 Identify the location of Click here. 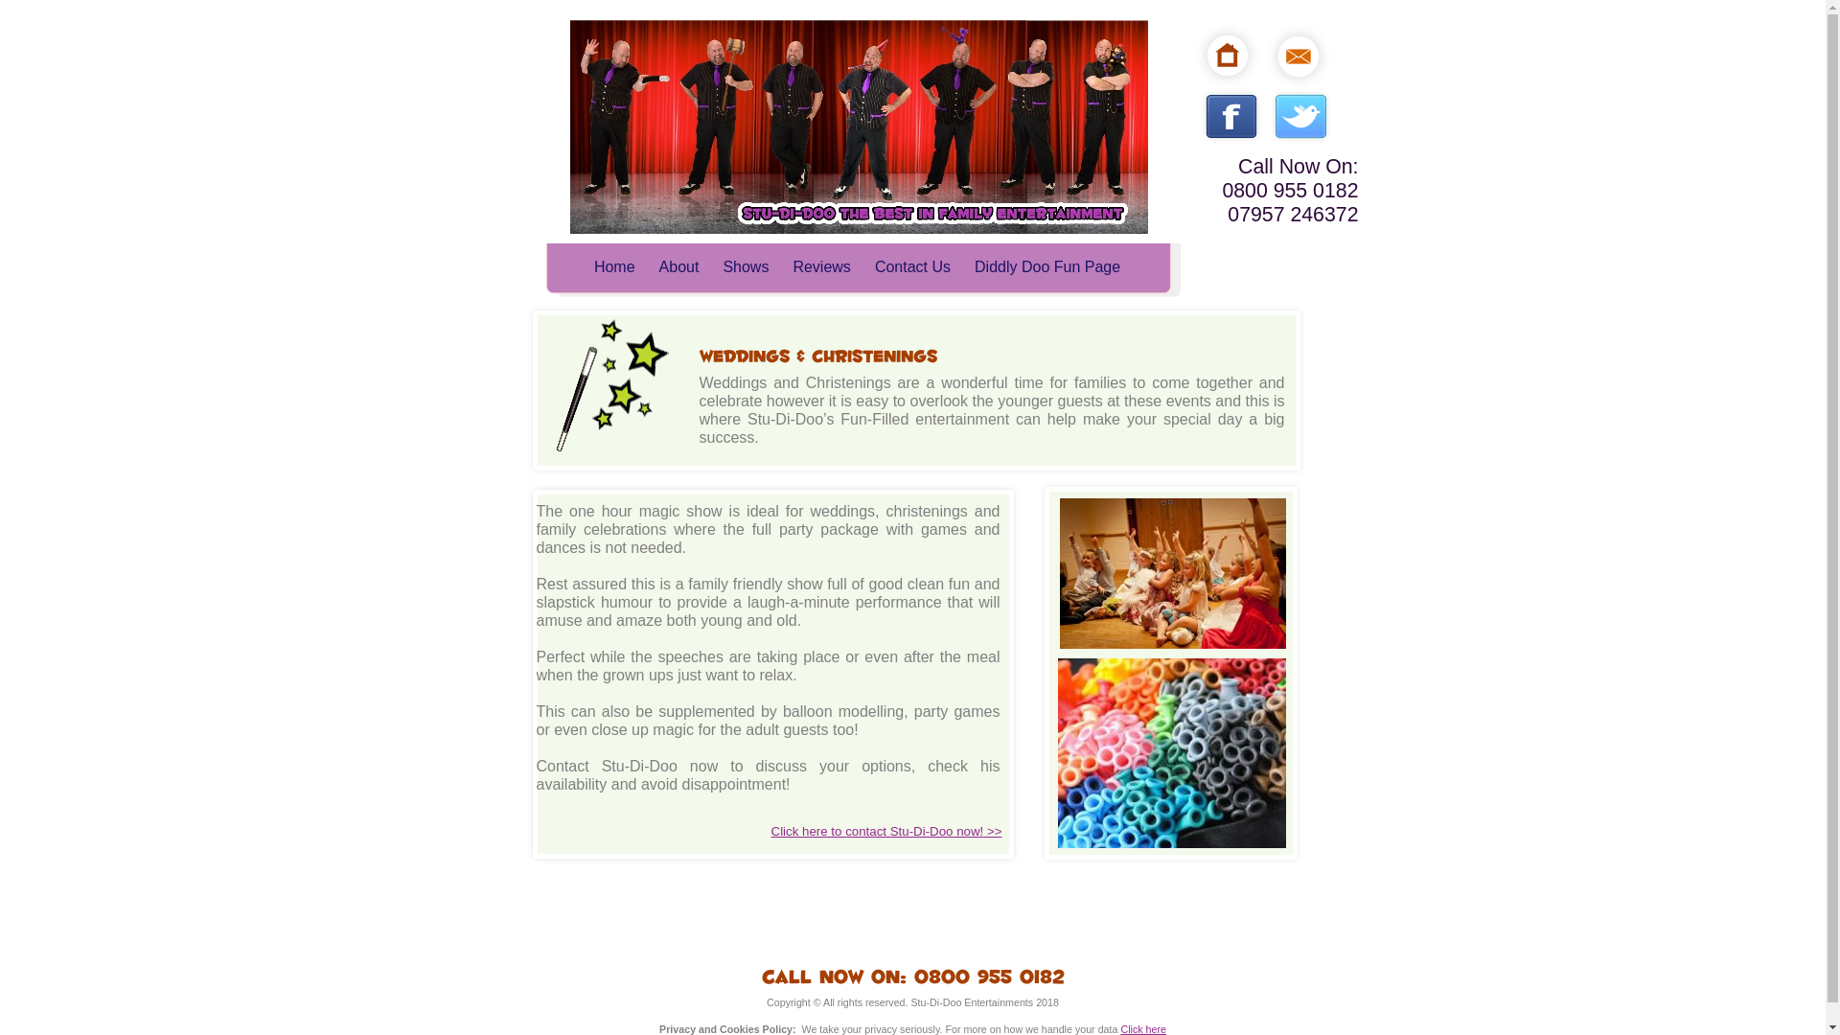
(1143, 1029).